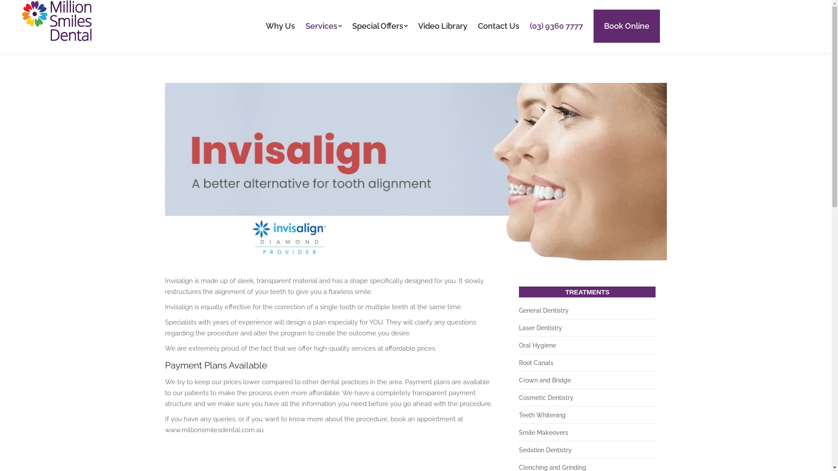  I want to click on Root Canals, so click(536, 363).